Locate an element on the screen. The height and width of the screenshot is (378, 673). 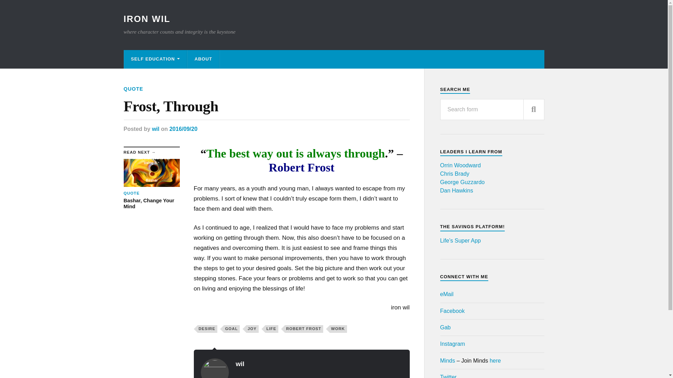
here is located at coordinates (495, 360).